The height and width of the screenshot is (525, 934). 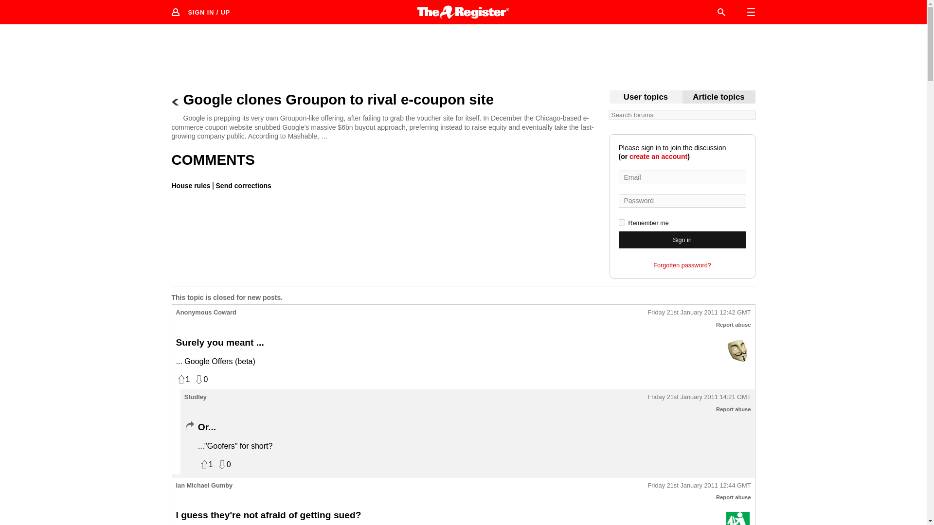 I want to click on Permalink to this post, so click(x=700, y=486).